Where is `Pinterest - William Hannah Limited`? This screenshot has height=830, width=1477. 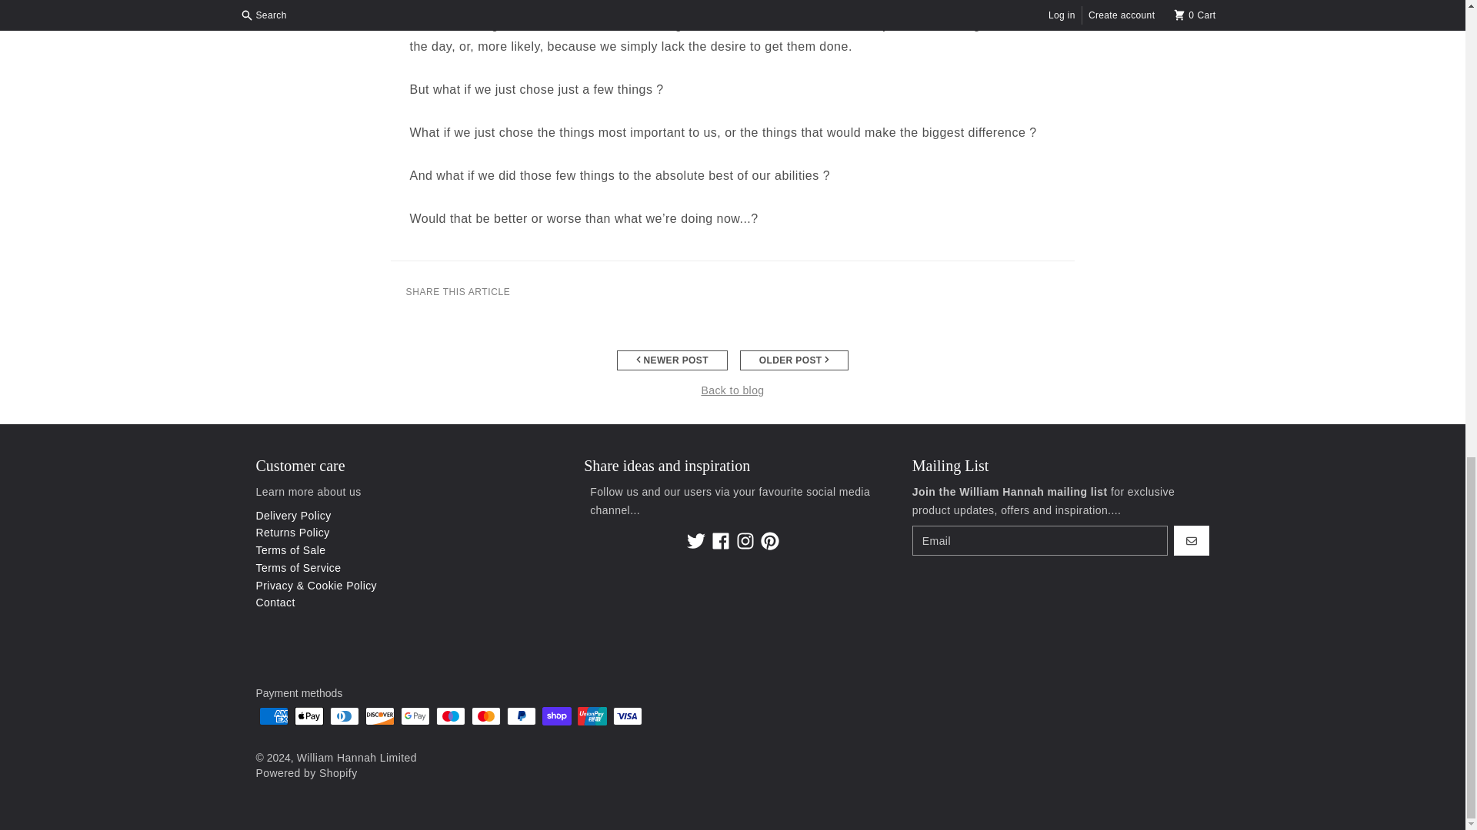 Pinterest - William Hannah Limited is located at coordinates (769, 541).